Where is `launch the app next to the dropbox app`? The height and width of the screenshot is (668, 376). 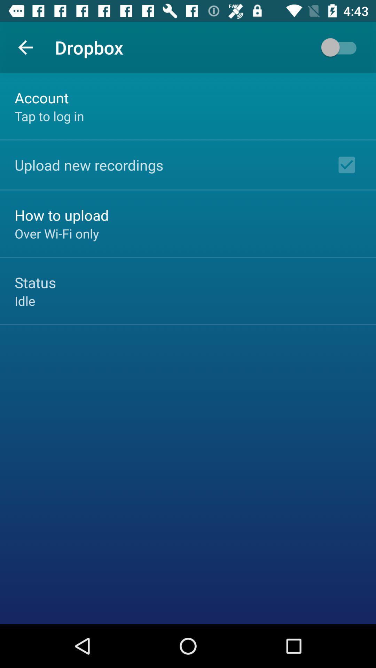 launch the app next to the dropbox app is located at coordinates (25, 47).